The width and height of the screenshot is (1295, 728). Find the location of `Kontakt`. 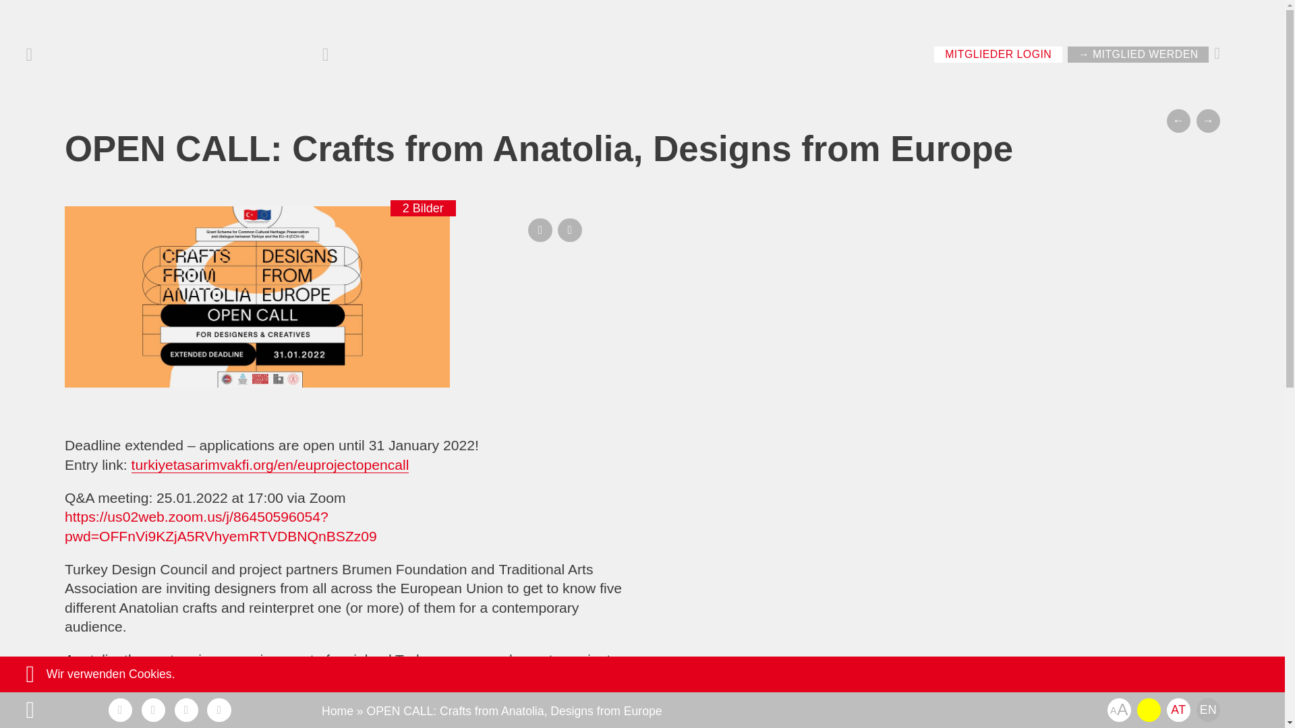

Kontakt is located at coordinates (355, 721).